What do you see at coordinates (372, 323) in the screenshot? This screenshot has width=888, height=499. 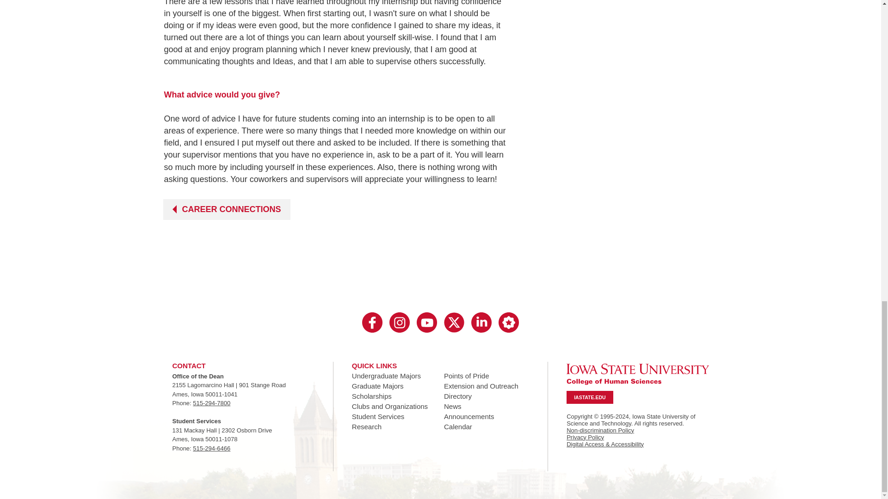 I see `Visit College of Human Sciences on Facebook` at bounding box center [372, 323].